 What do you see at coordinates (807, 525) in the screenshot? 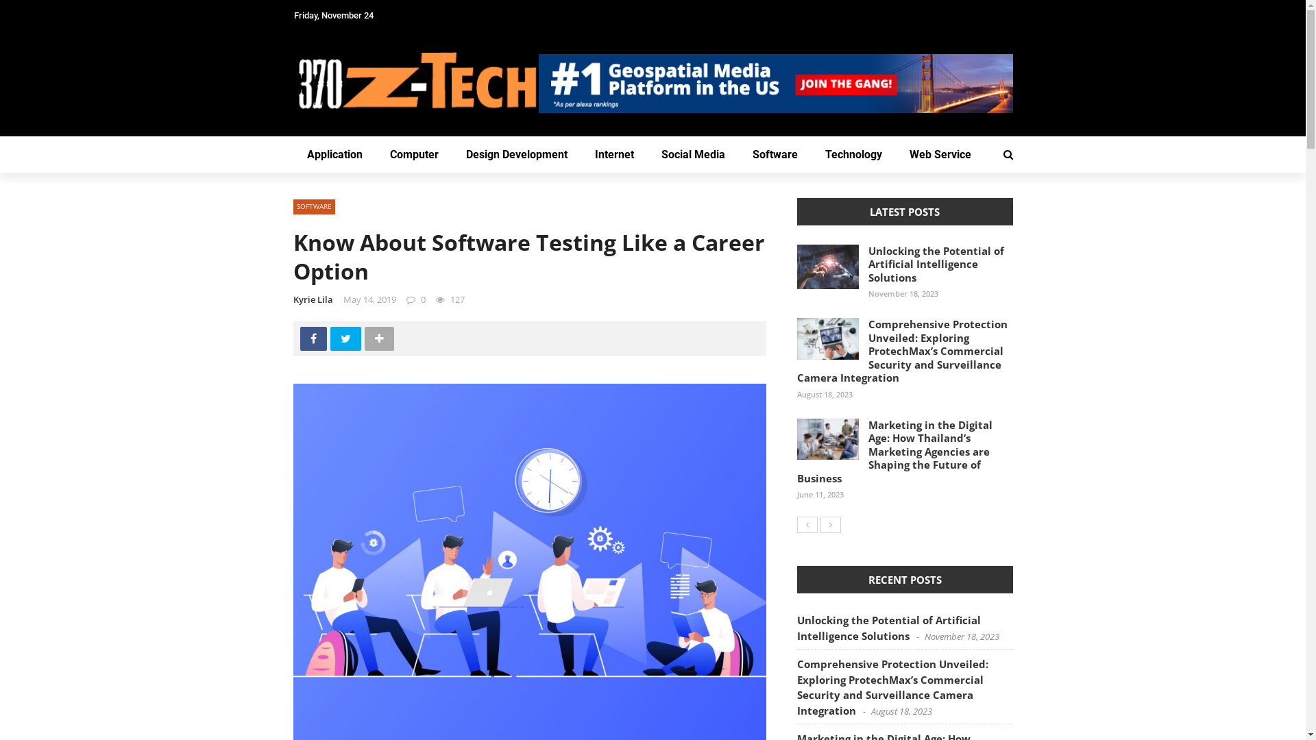
I see `Previous` at bounding box center [807, 525].